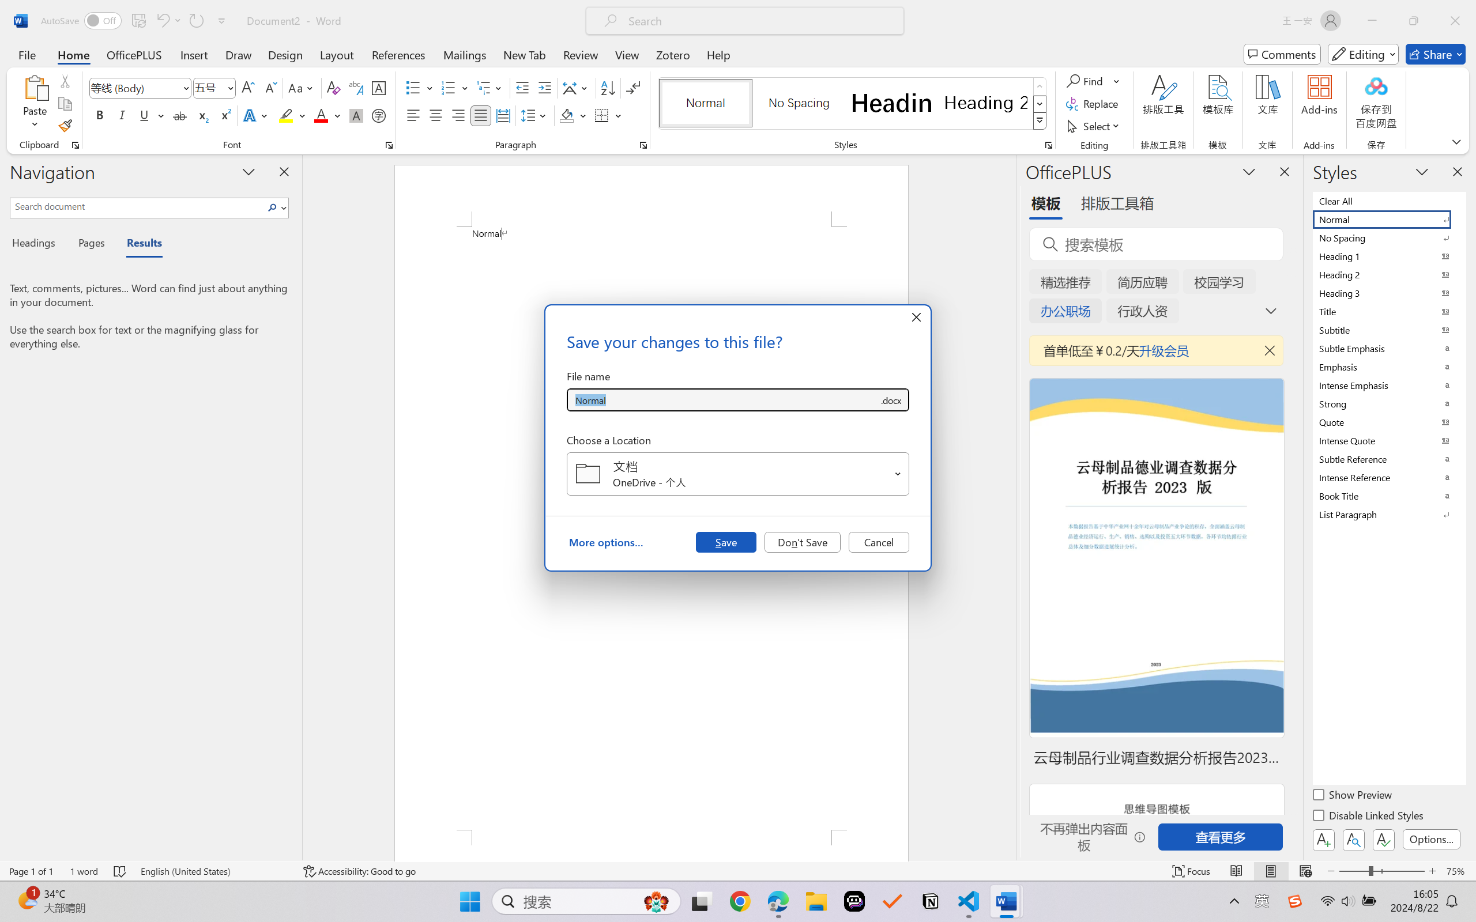 The height and width of the screenshot is (922, 1476). I want to click on Help, so click(718, 54).